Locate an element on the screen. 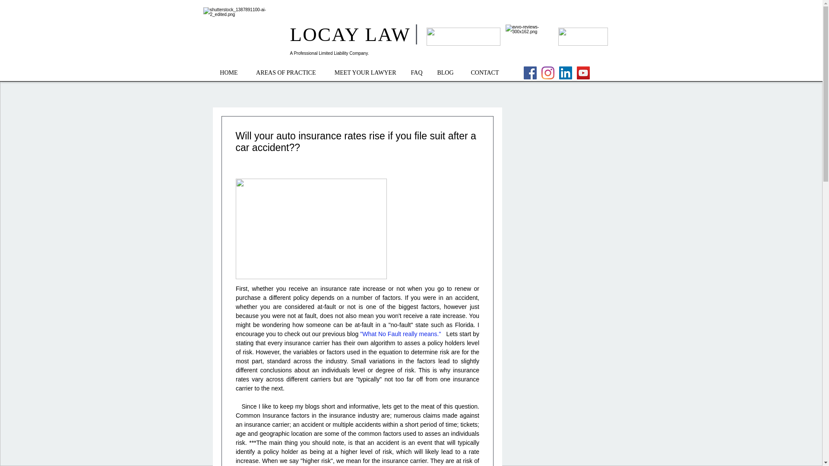 Image resolution: width=829 pixels, height=466 pixels. CONTACT is located at coordinates (483, 72).